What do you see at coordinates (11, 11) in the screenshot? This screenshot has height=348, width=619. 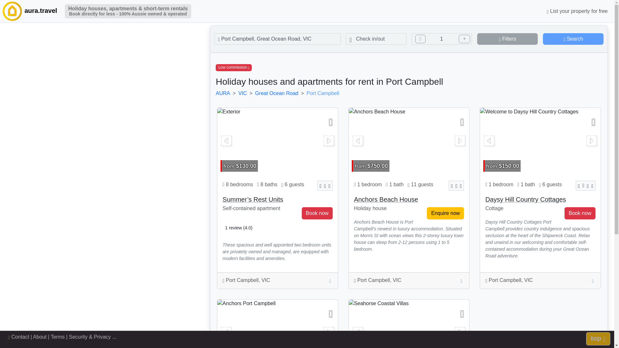 I see `AURA` at bounding box center [11, 11].